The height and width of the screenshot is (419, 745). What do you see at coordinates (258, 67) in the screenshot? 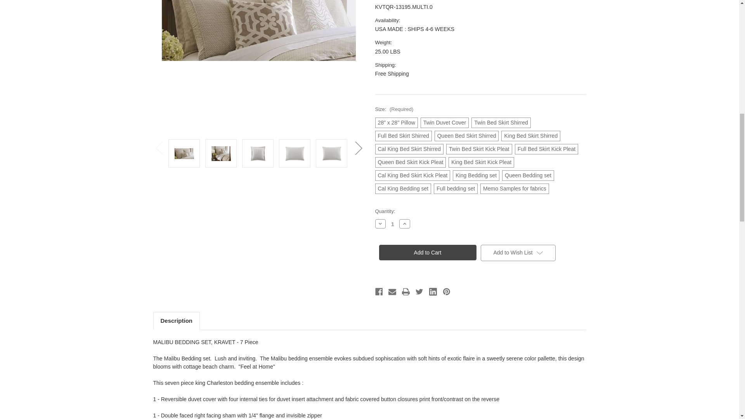
I see `7 Piece Malibu Bedding` at bounding box center [258, 67].